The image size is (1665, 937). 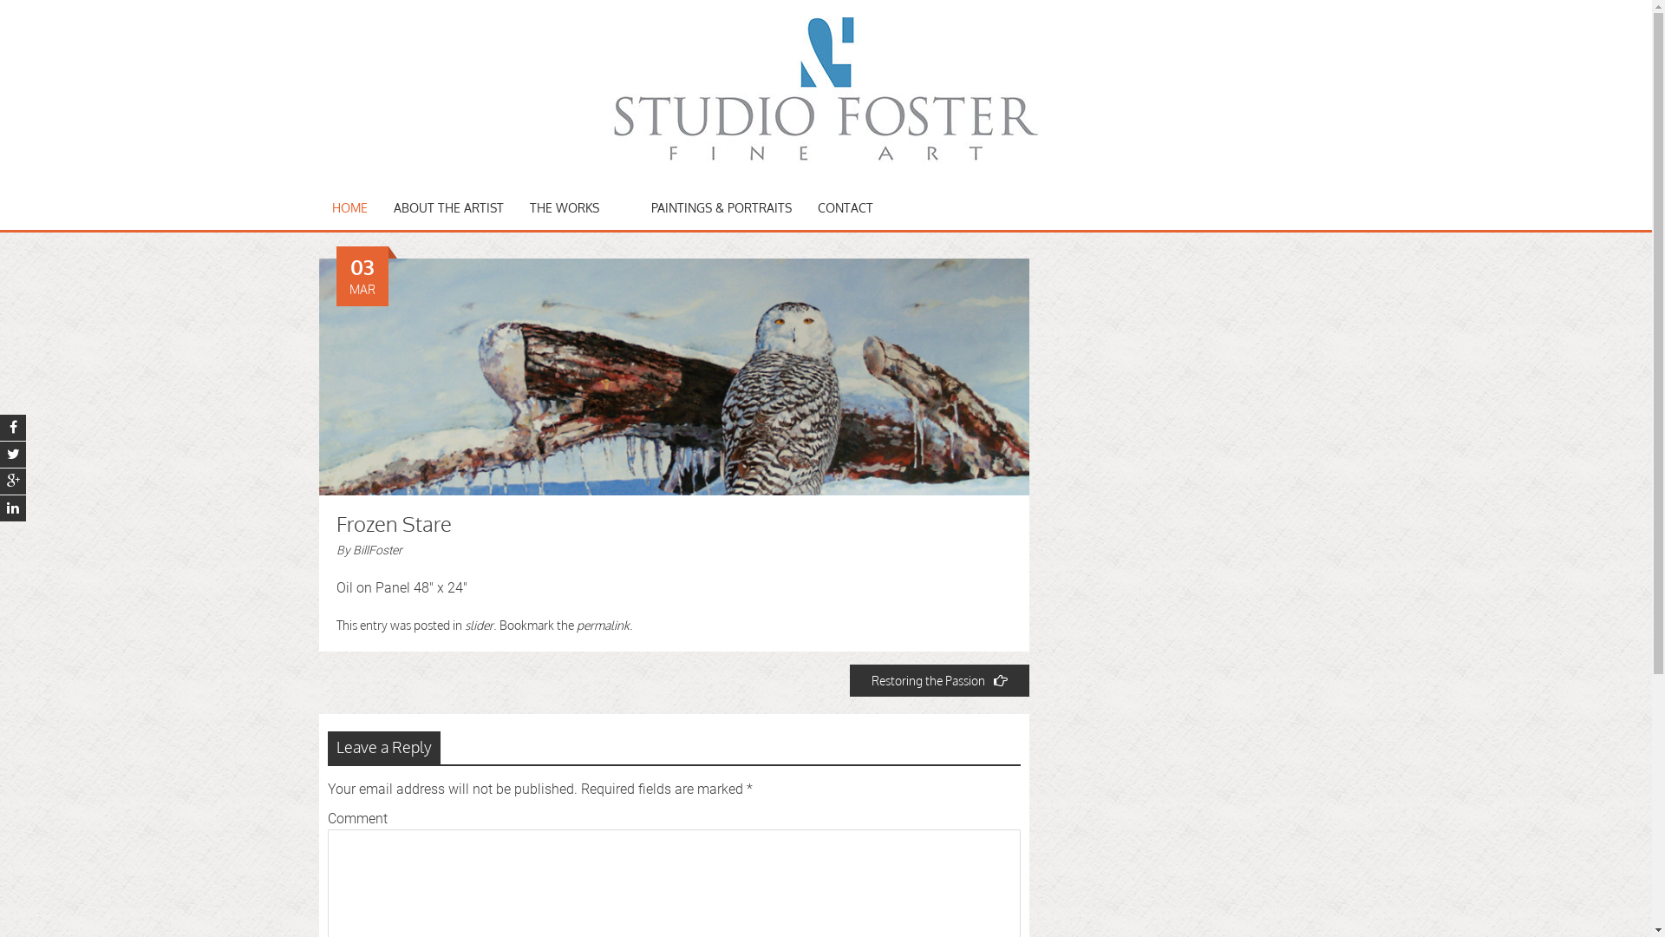 What do you see at coordinates (376, 550) in the screenshot?
I see `BillFoster` at bounding box center [376, 550].